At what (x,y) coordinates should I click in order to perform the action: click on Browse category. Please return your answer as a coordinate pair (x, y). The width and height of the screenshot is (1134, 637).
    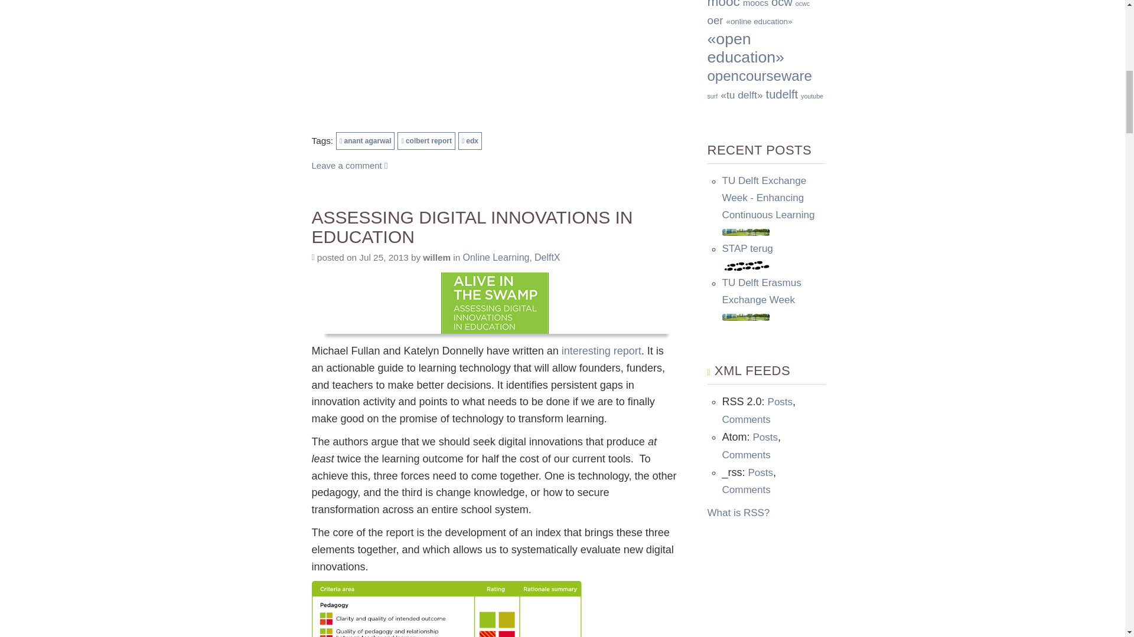
    Looking at the image, I should click on (496, 257).